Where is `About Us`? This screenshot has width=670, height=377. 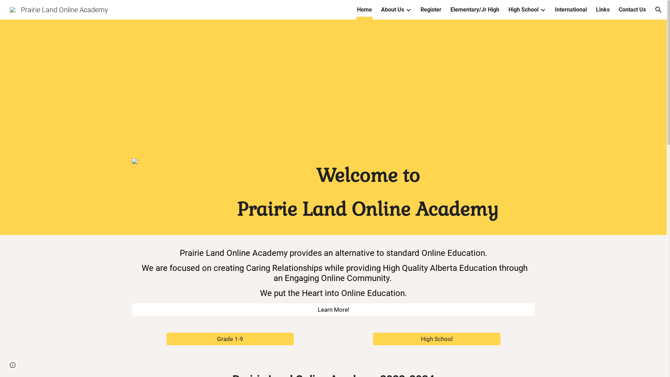 About Us is located at coordinates (393, 10).